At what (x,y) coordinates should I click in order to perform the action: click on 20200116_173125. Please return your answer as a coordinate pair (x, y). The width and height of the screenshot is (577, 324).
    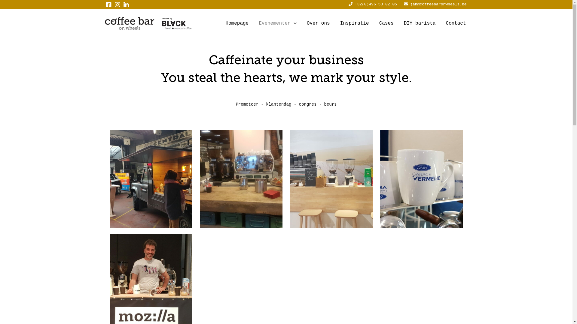
    Looking at the image, I should click on (331, 179).